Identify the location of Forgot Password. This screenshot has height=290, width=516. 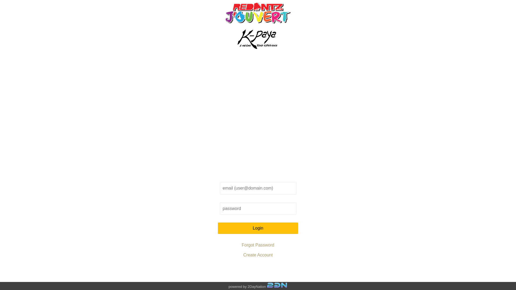
(258, 245).